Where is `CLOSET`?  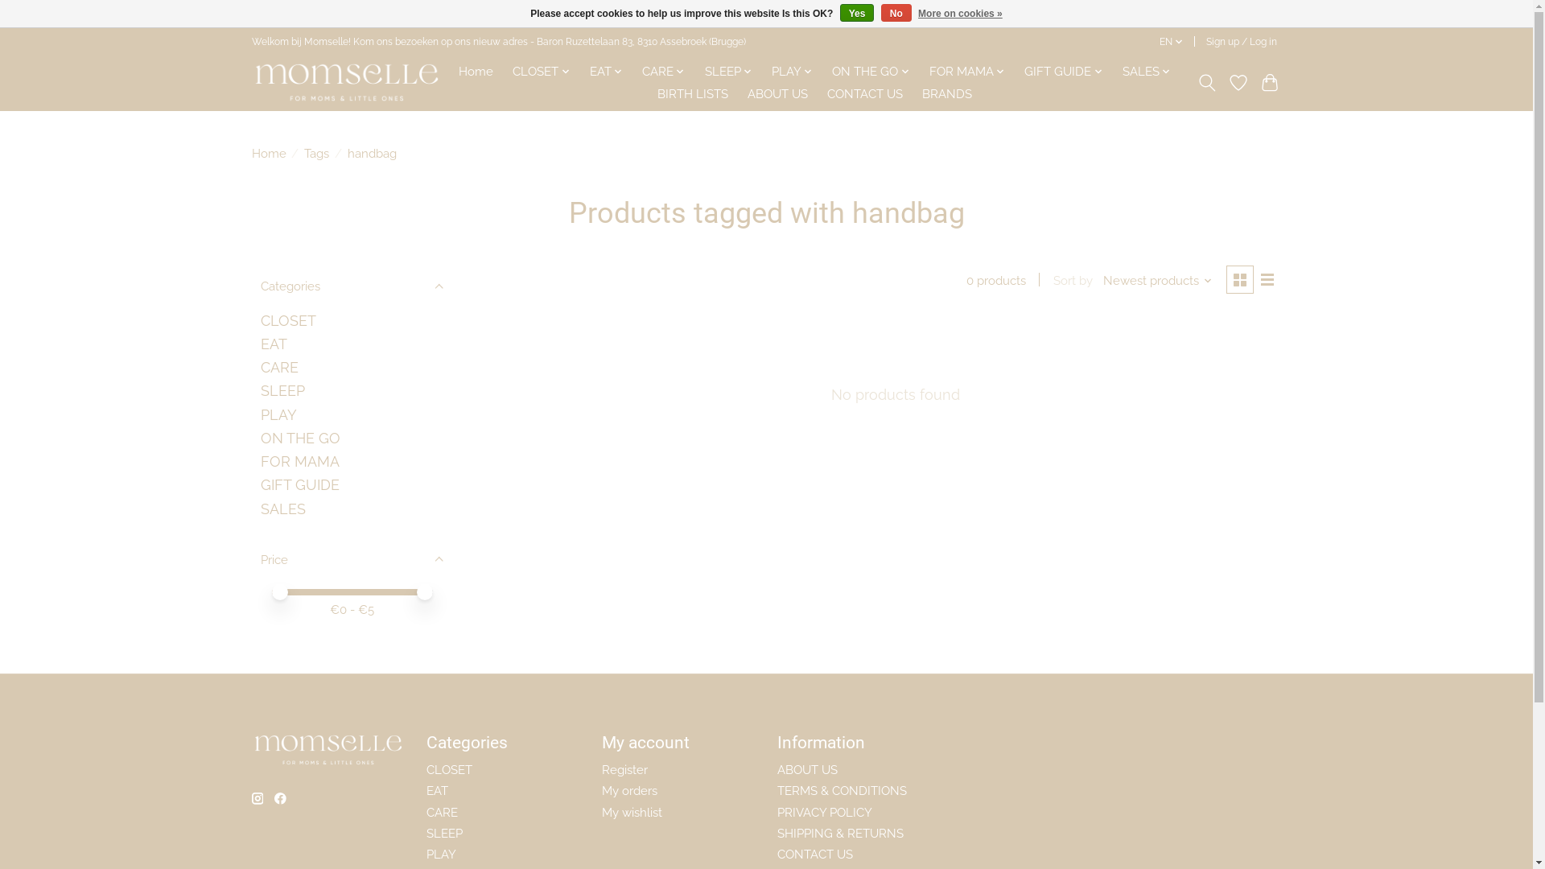 CLOSET is located at coordinates (449, 769).